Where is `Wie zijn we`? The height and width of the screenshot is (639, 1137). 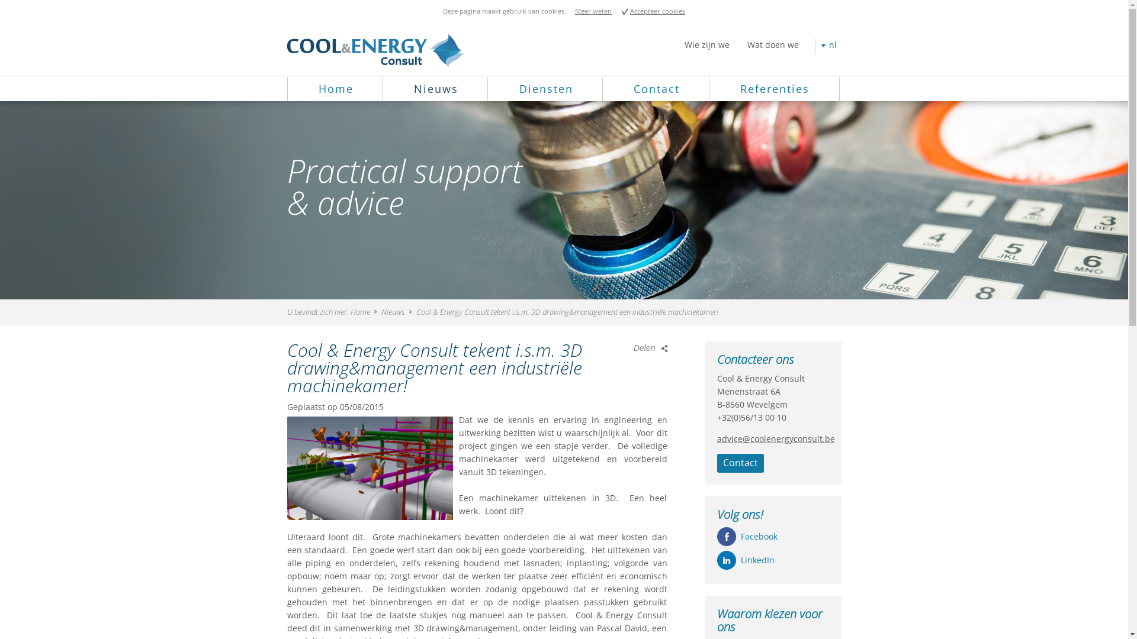 Wie zijn we is located at coordinates (706, 46).